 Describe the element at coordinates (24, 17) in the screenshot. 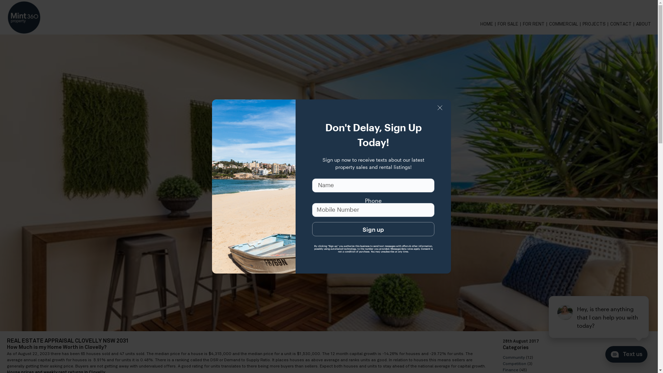

I see `Mint360property - ` at that location.